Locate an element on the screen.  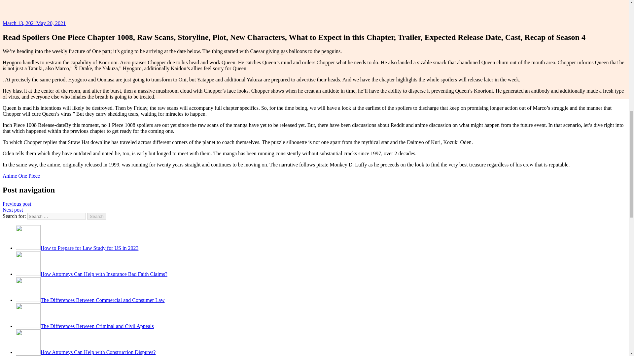
How Attorneys Can Help with Insurance Bad Faith Claims? is located at coordinates (91, 274).